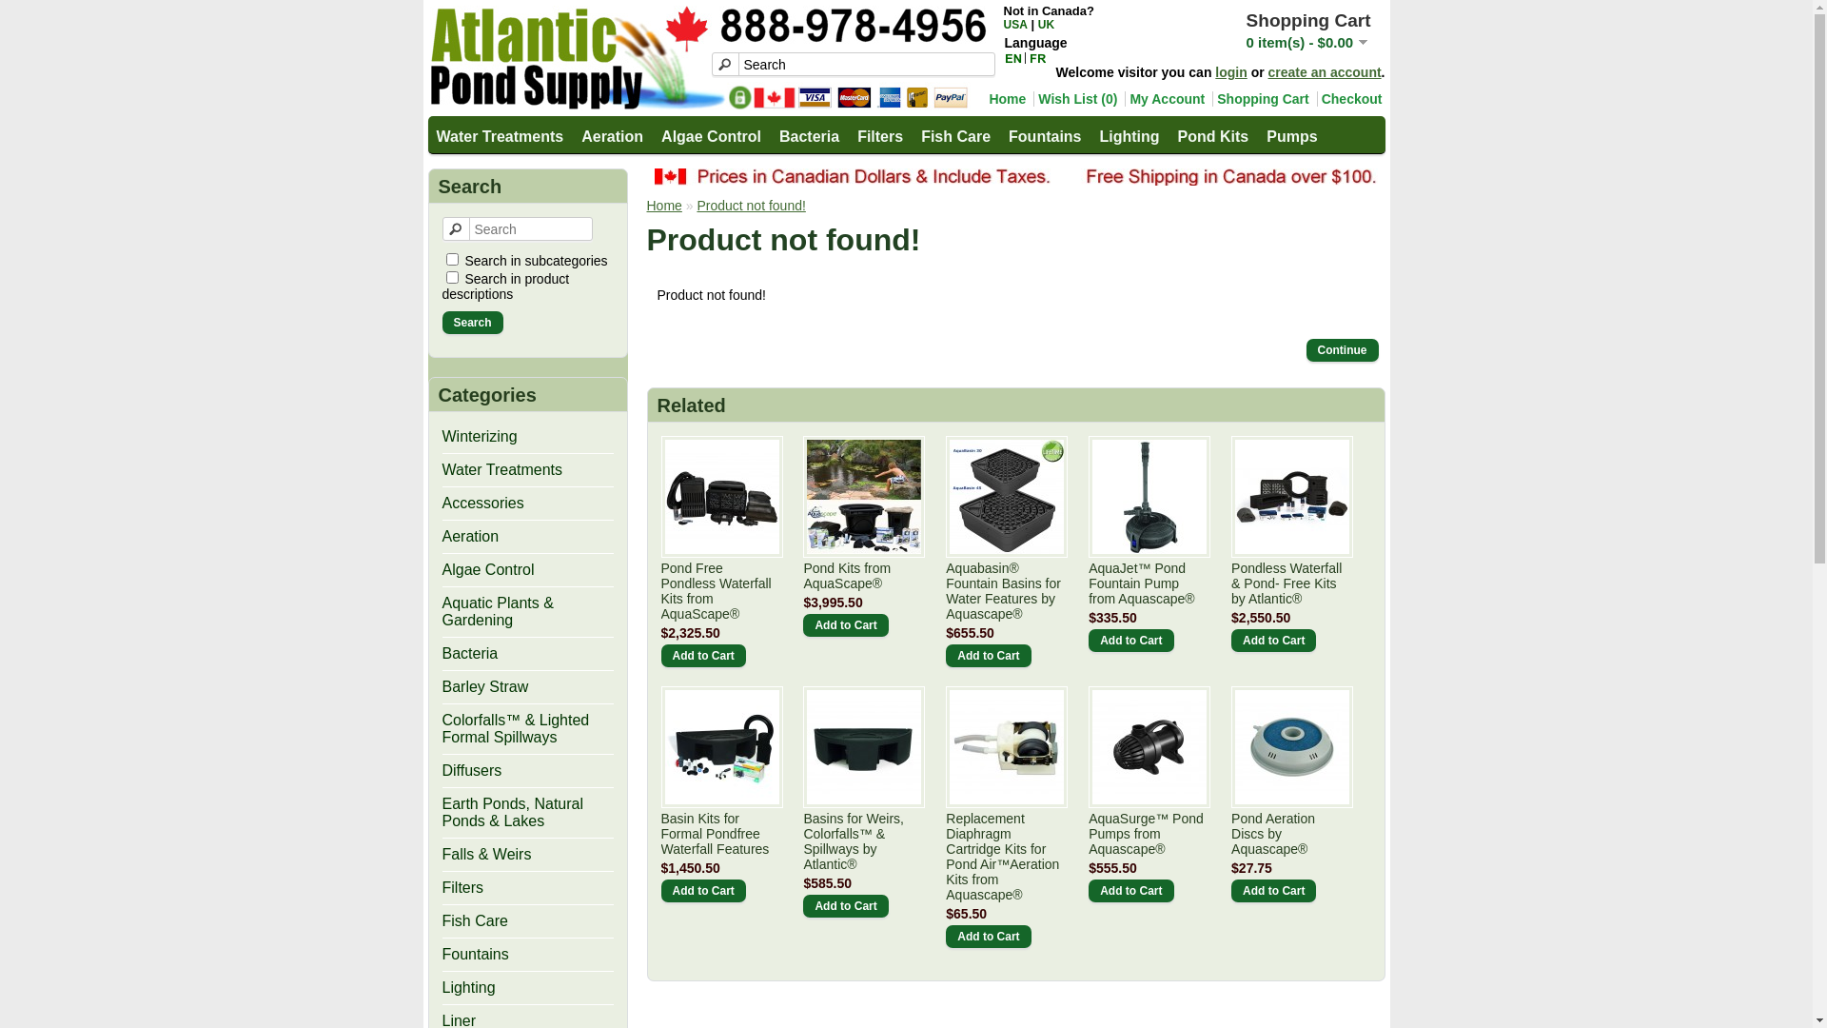 This screenshot has width=1827, height=1028. I want to click on Filters, so click(879, 135).